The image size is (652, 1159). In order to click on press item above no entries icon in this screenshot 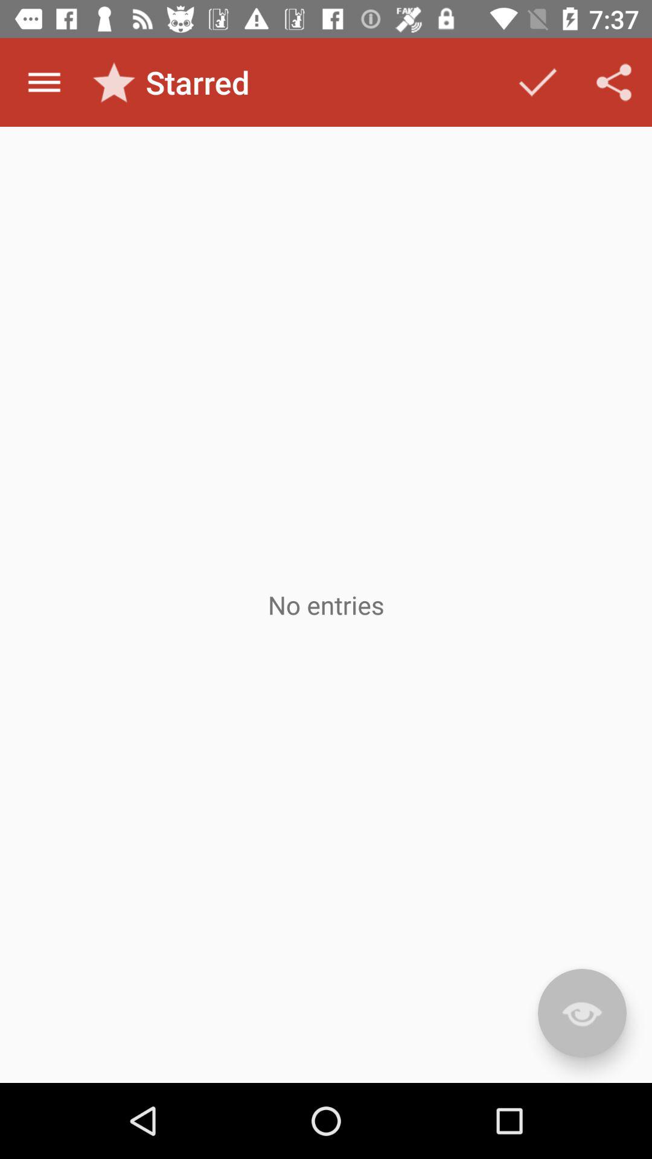, I will do `click(613, 82)`.